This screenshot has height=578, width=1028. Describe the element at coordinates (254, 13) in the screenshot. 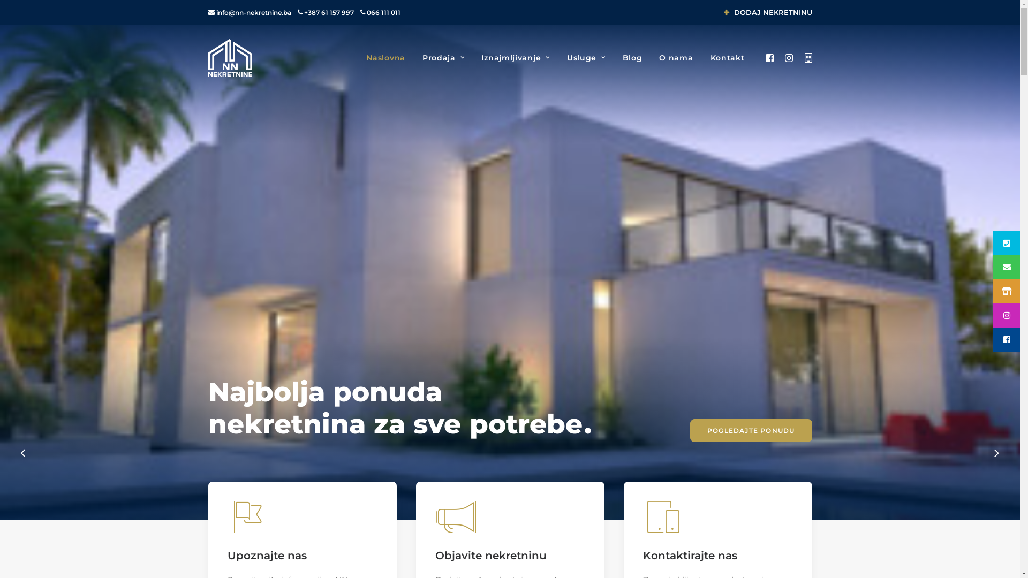

I see `info@nn-nekretnine.ba` at that location.